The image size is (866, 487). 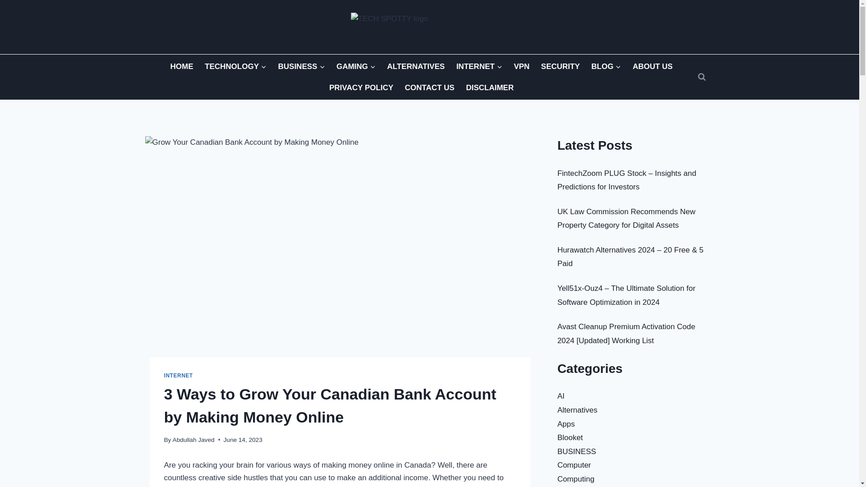 I want to click on VPN, so click(x=521, y=66).